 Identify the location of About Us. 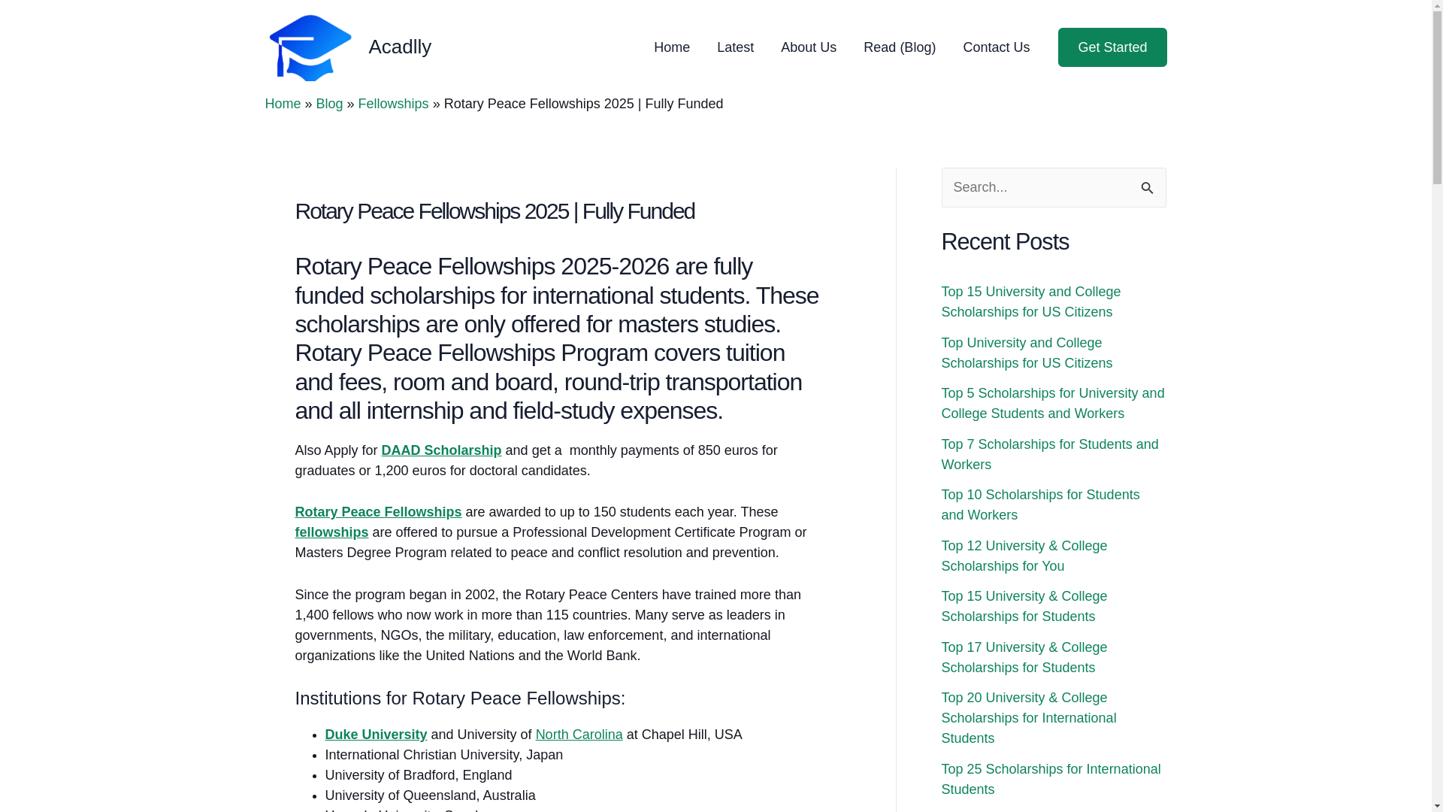
(809, 47).